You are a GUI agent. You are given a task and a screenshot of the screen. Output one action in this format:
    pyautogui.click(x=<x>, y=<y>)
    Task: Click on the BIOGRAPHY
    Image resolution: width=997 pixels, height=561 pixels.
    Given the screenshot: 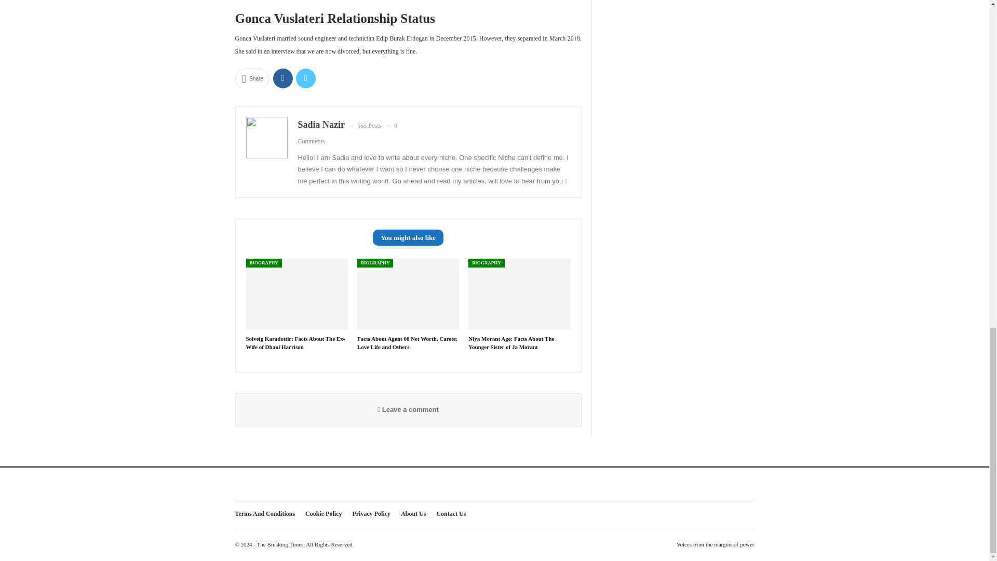 What is the action you would take?
    pyautogui.click(x=486, y=263)
    